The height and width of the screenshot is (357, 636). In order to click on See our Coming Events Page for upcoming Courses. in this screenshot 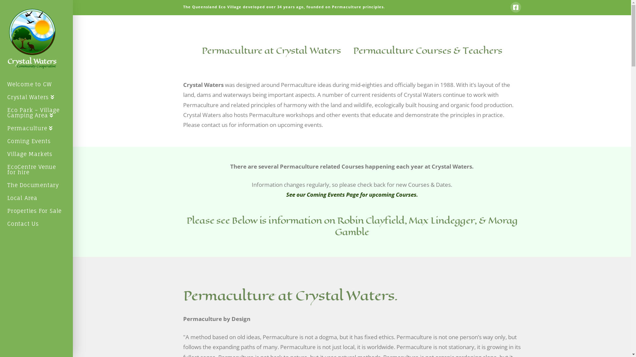, I will do `click(352, 194)`.